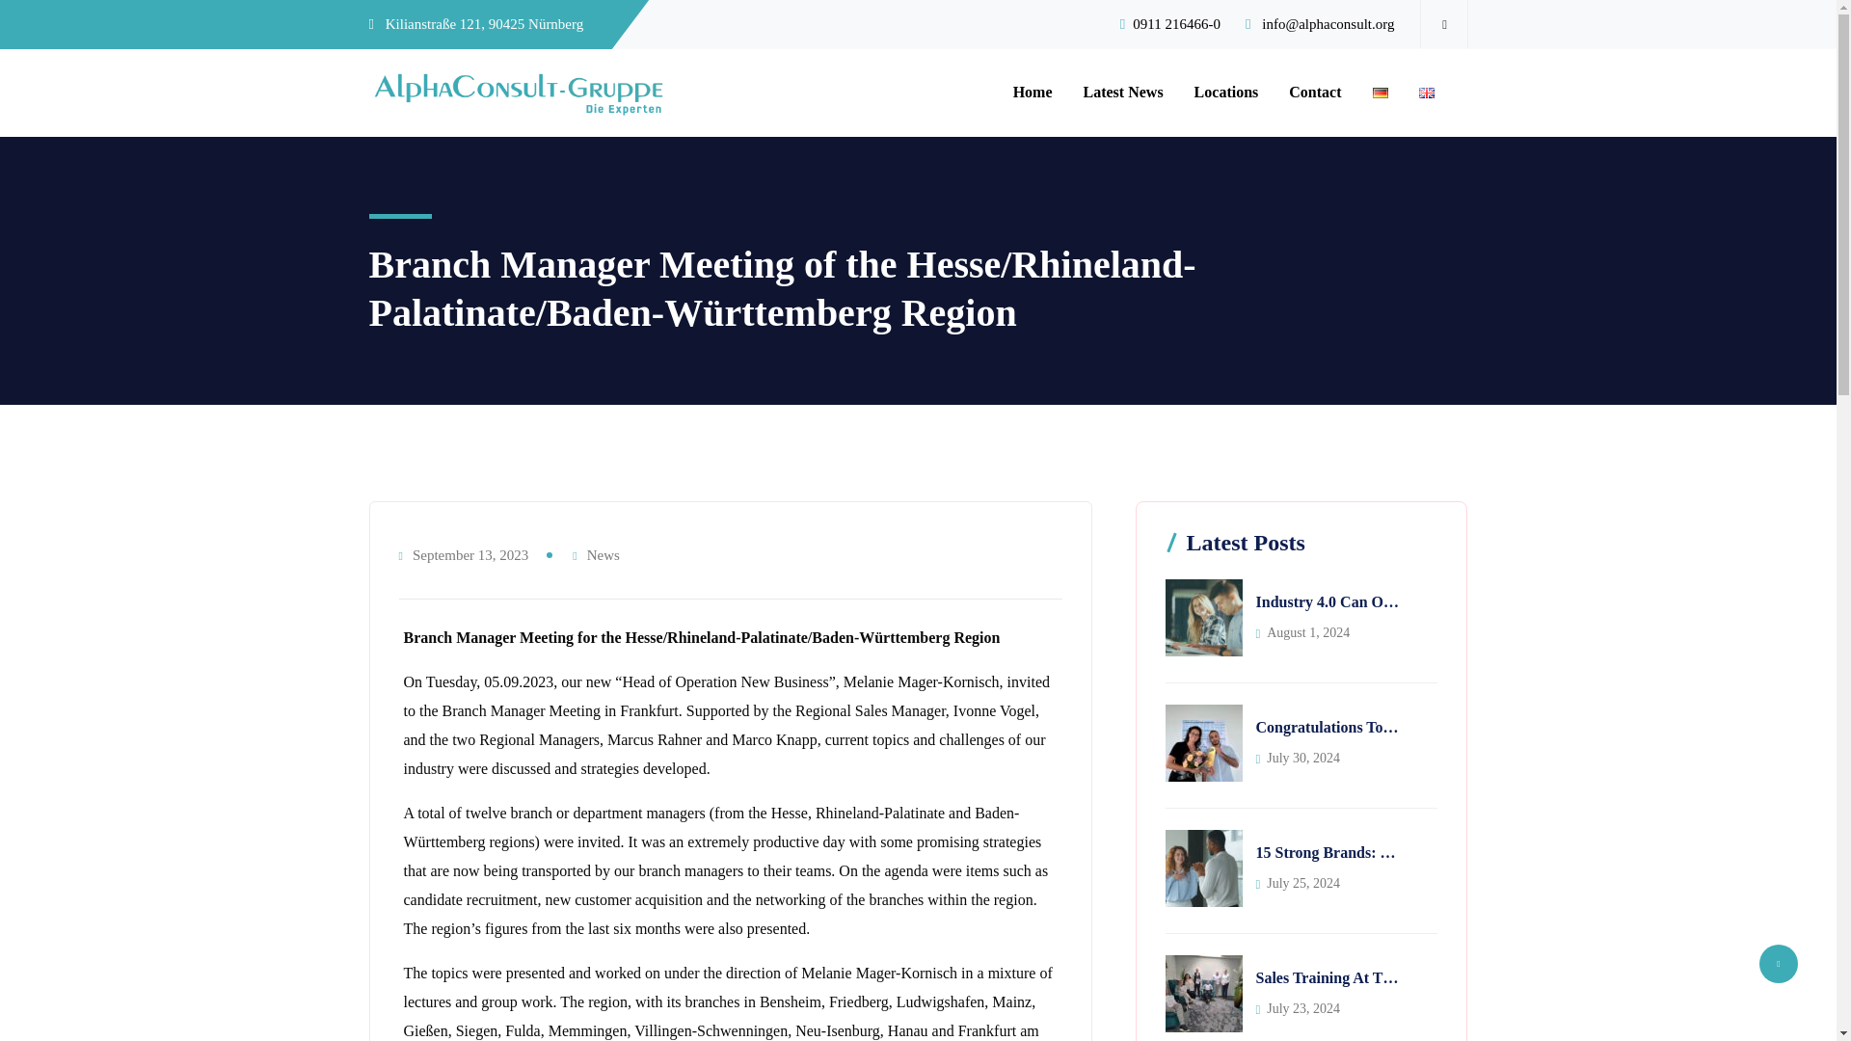 The width and height of the screenshot is (1851, 1041). I want to click on September 13, 2023, so click(470, 555).